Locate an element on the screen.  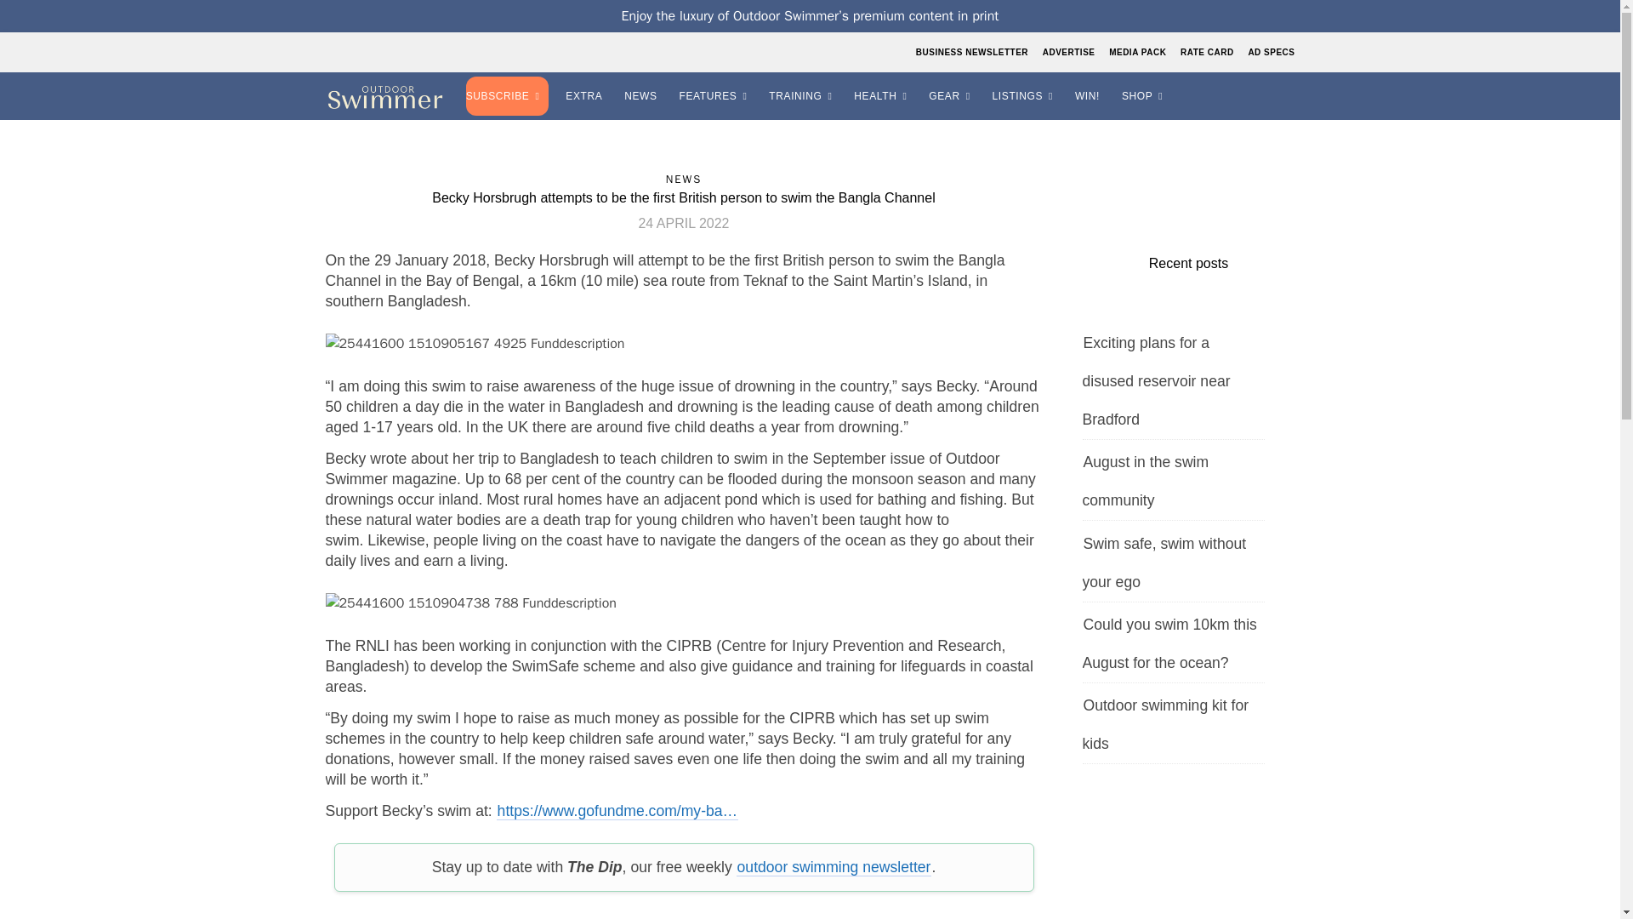
ADVERTISE is located at coordinates (1068, 52).